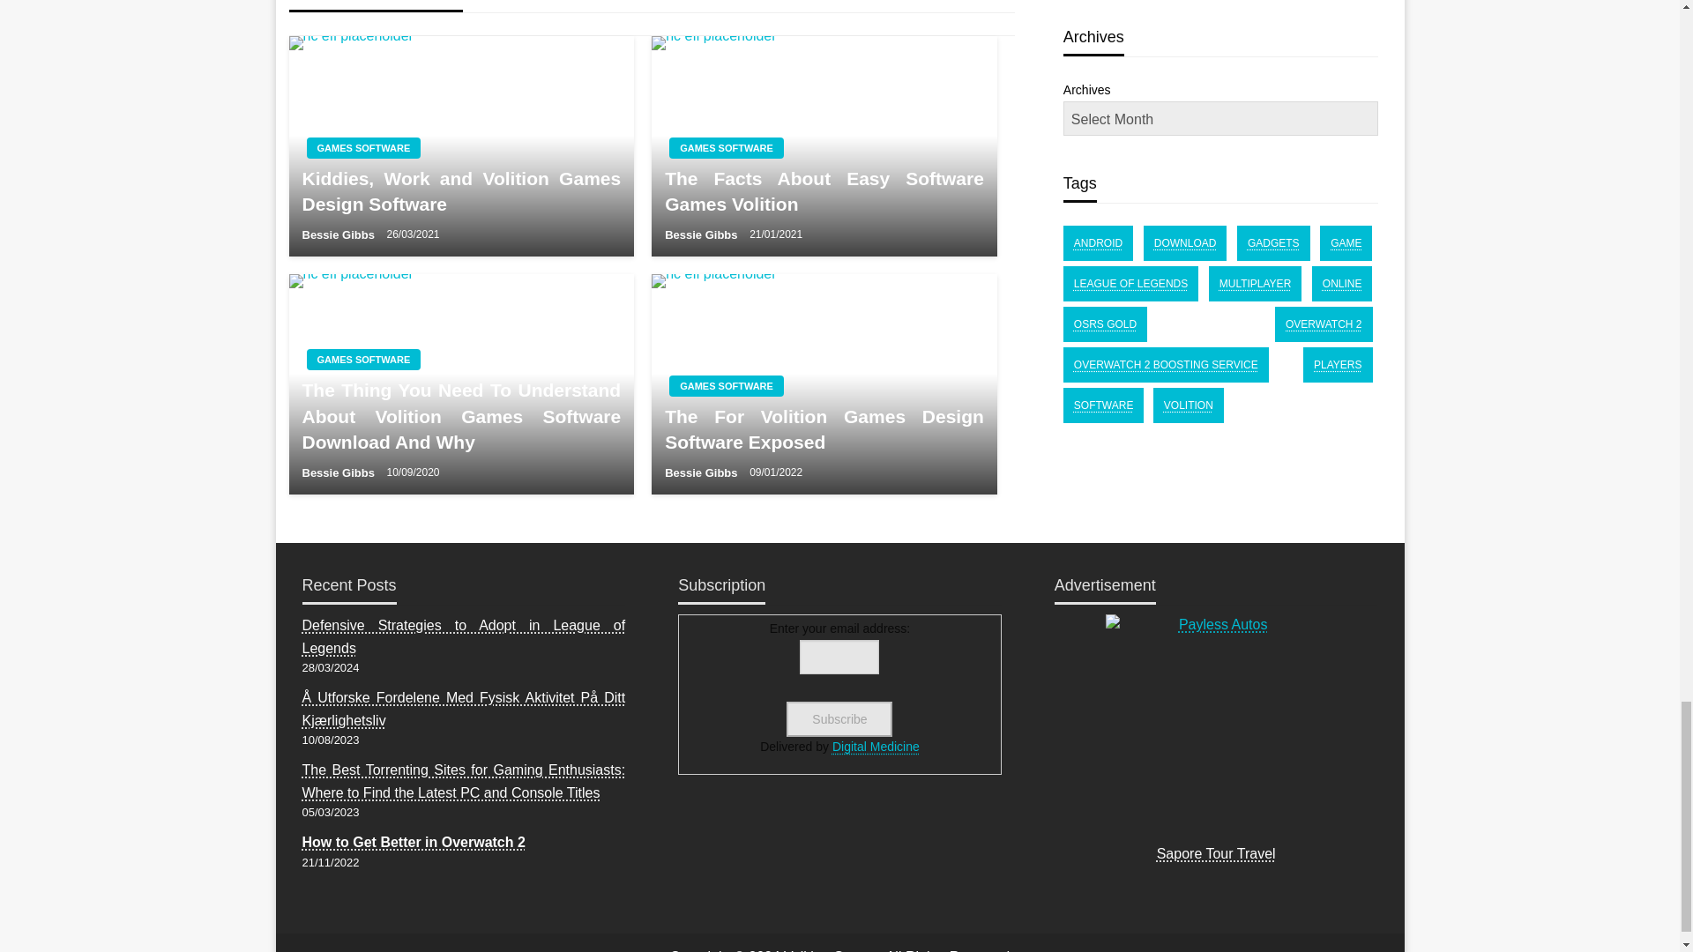  What do you see at coordinates (460, 191) in the screenshot?
I see `Kiddies, Work and Volition Games Design Software` at bounding box center [460, 191].